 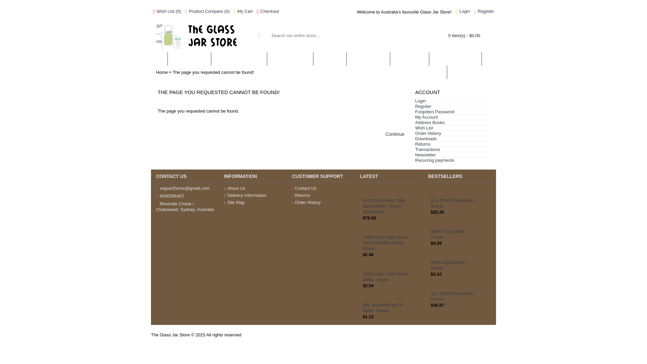 I want to click on Login, so click(x=463, y=12).